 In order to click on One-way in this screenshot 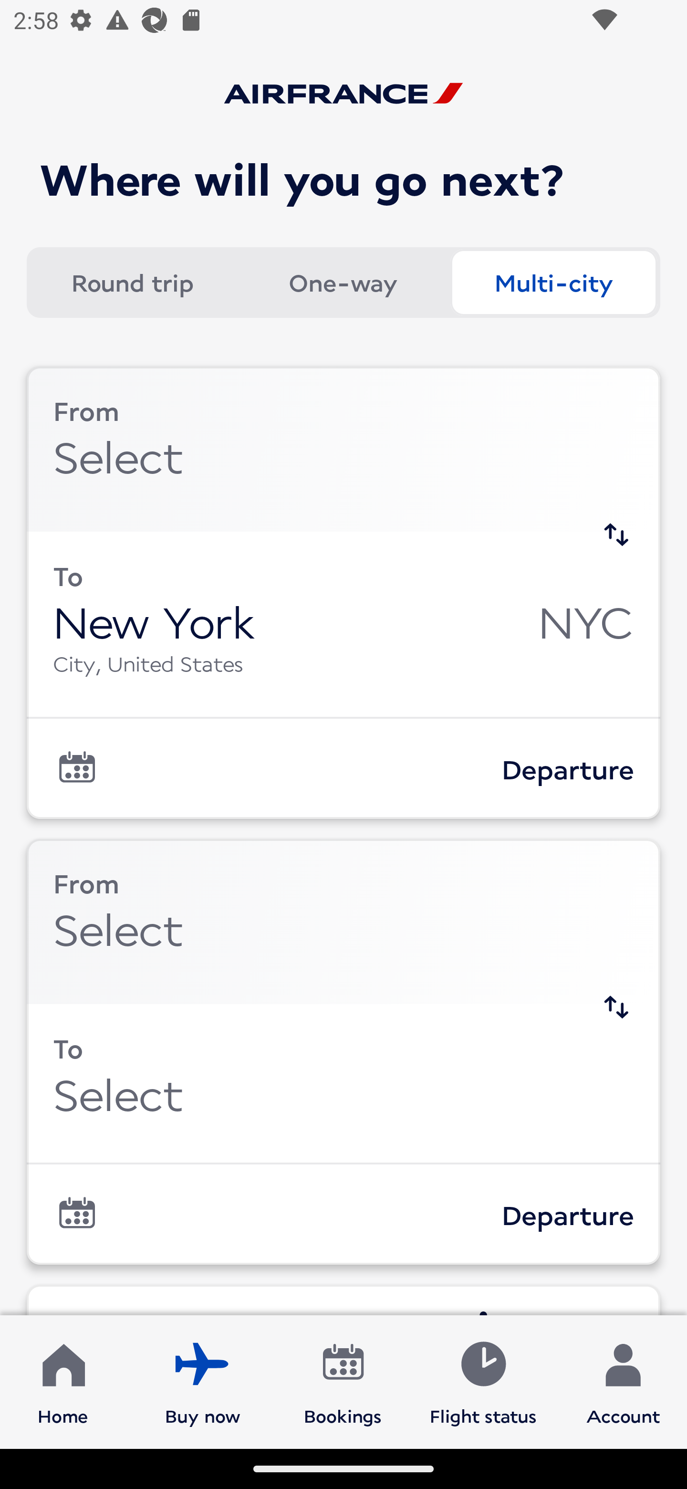, I will do `click(343, 283)`.